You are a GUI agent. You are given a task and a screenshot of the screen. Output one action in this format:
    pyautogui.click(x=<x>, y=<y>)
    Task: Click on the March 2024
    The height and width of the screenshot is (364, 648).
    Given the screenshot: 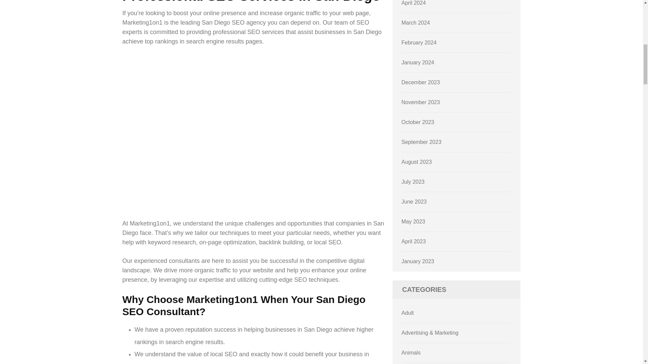 What is the action you would take?
    pyautogui.click(x=416, y=23)
    